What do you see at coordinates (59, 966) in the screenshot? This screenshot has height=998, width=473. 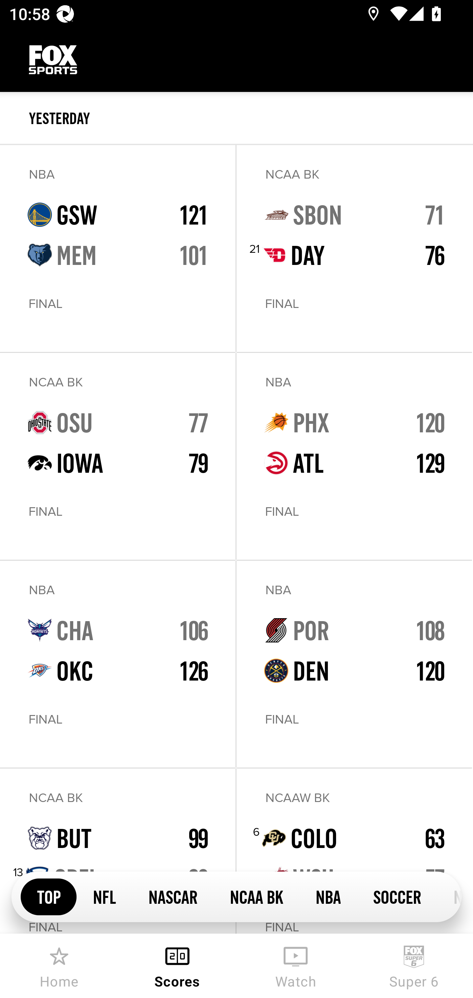 I see `Home` at bounding box center [59, 966].